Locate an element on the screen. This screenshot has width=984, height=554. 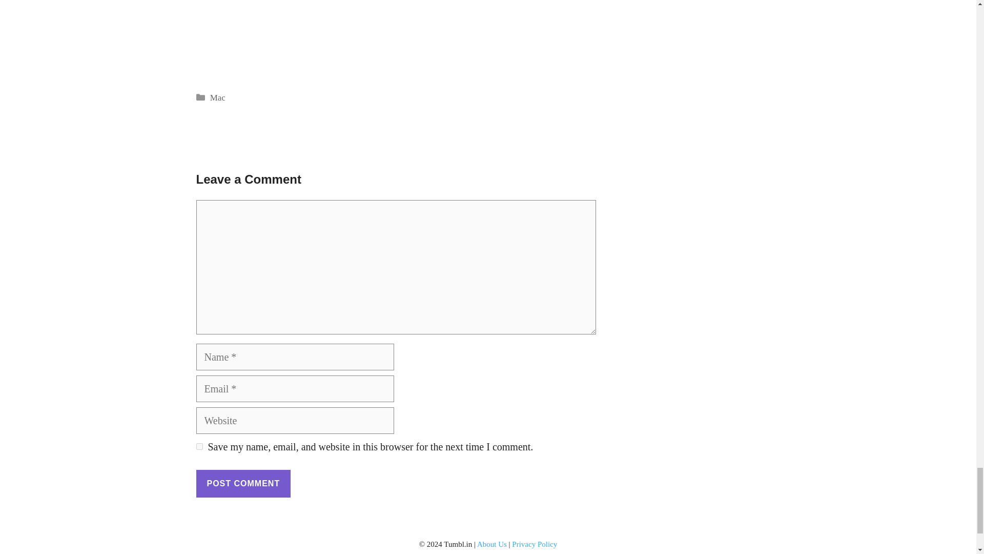
Post Comment is located at coordinates (243, 483).